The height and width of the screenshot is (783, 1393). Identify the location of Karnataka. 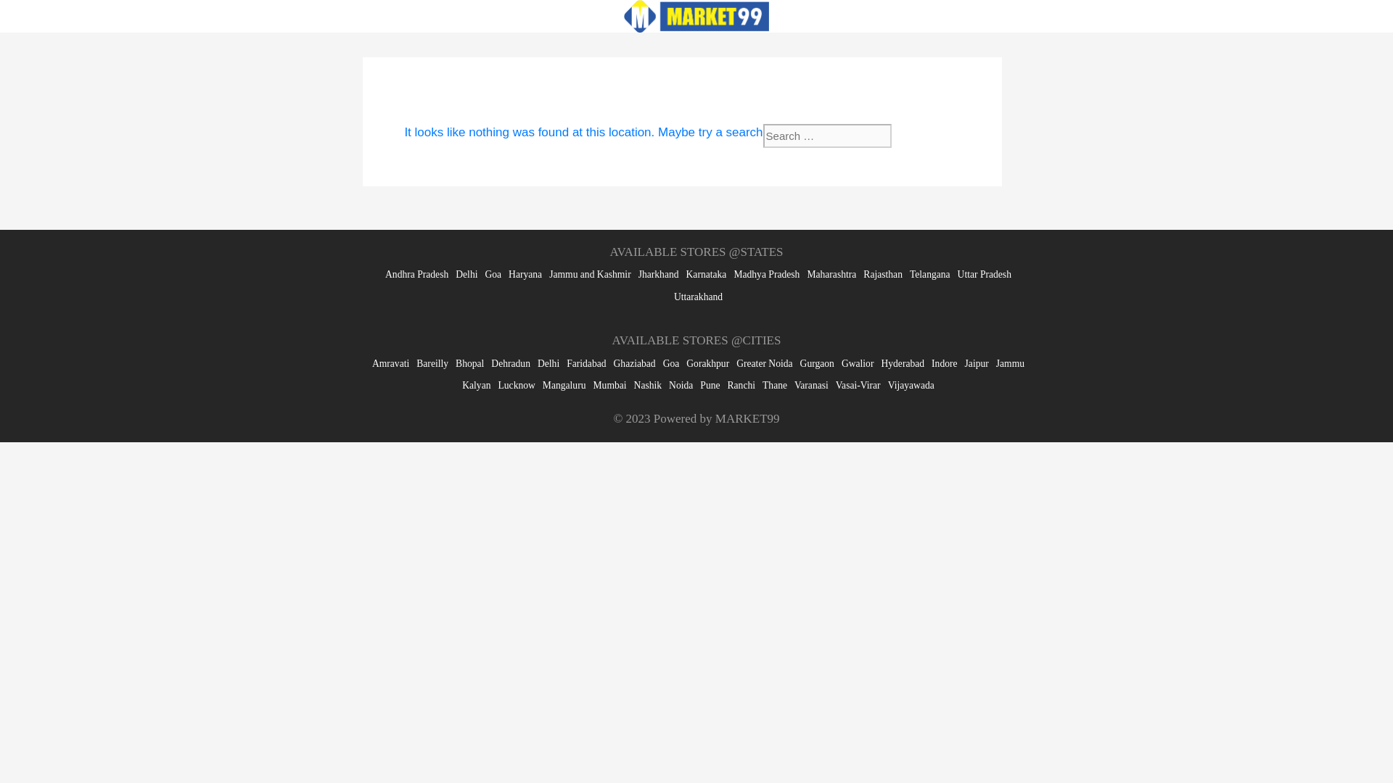
(707, 274).